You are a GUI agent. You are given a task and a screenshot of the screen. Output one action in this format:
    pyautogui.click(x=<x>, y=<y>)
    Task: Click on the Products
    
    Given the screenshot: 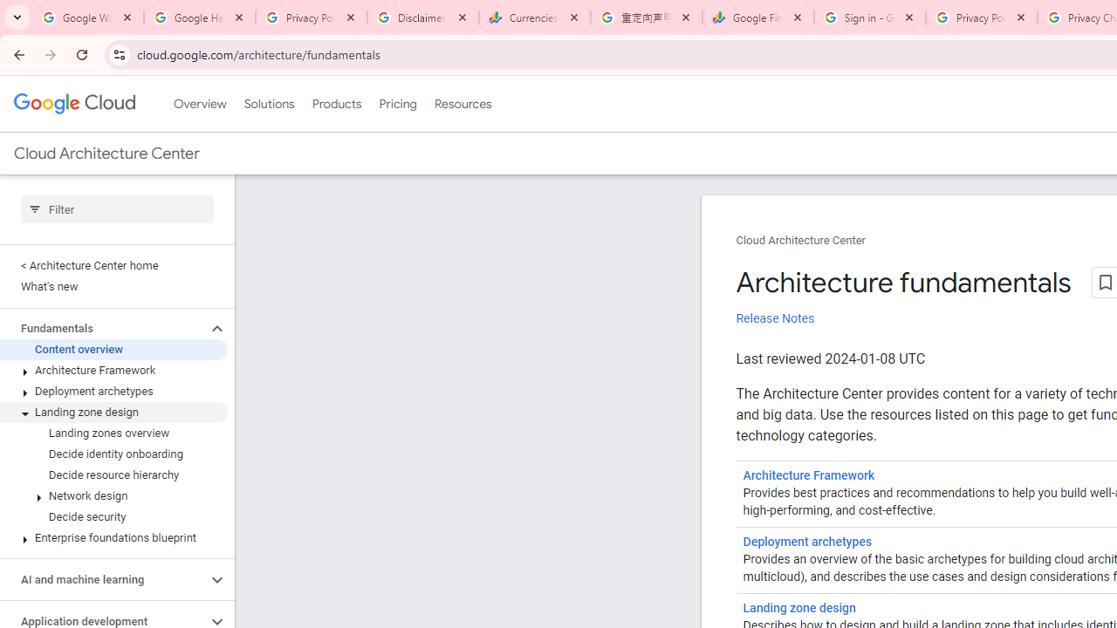 What is the action you would take?
    pyautogui.click(x=337, y=104)
    